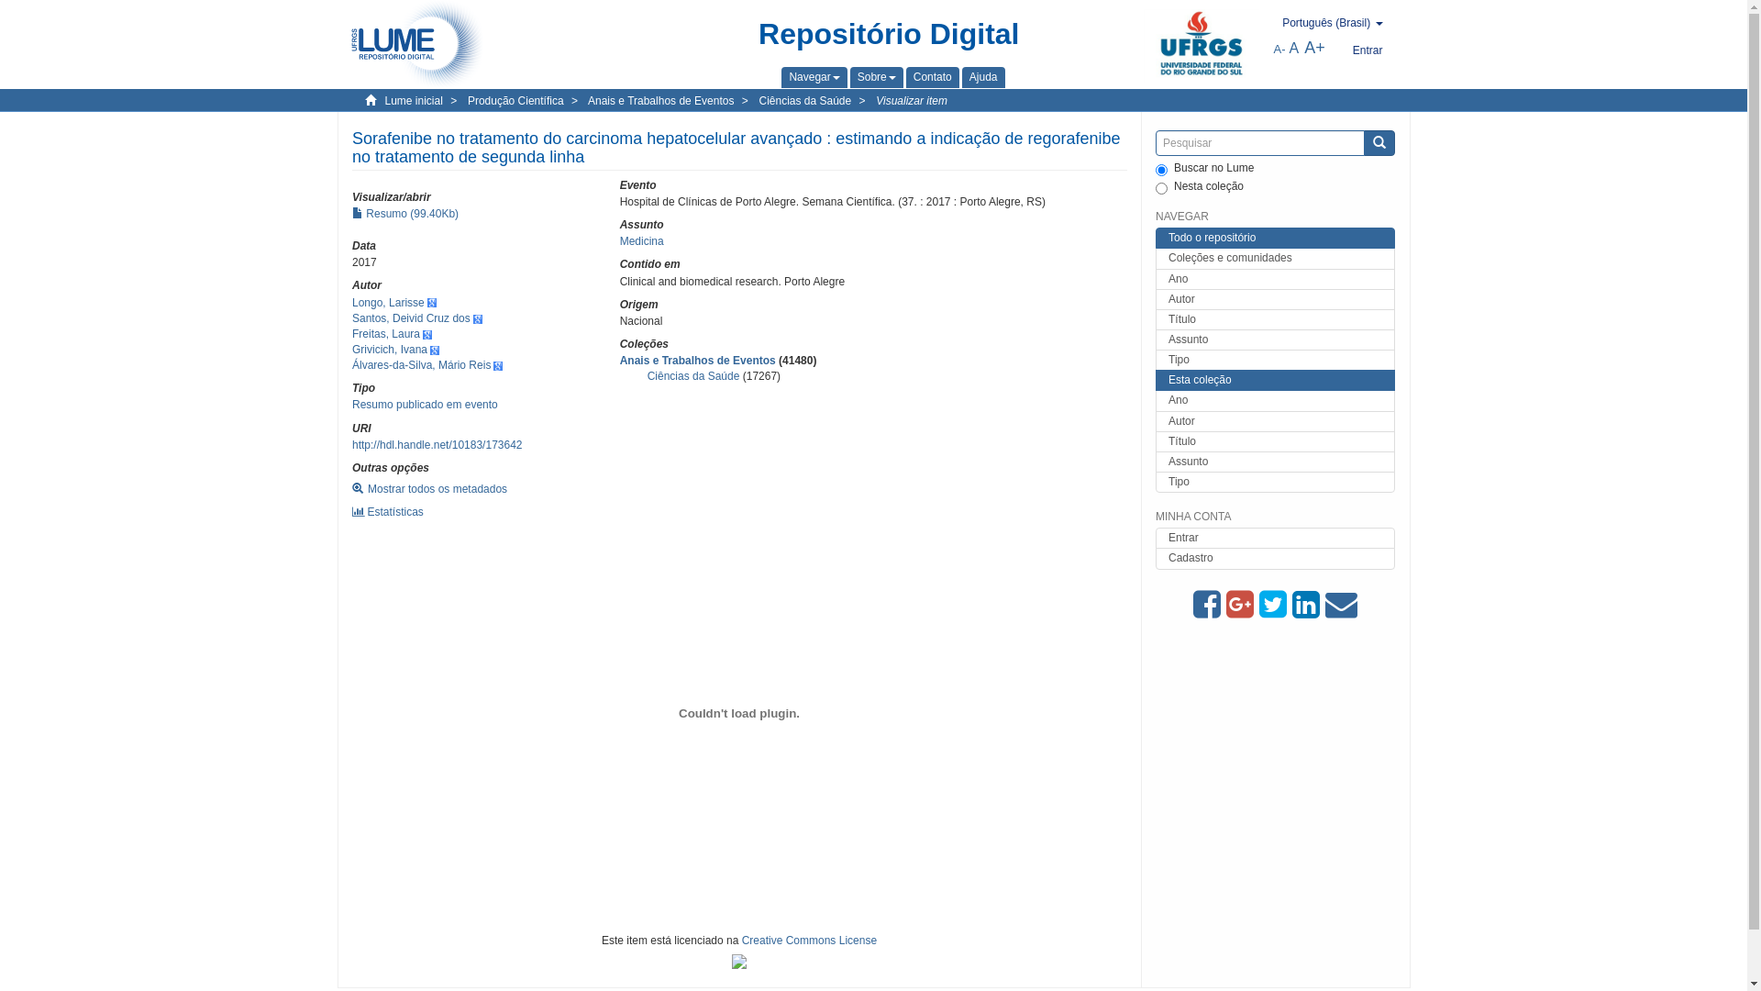 The height and width of the screenshot is (991, 1761). What do you see at coordinates (1280, 50) in the screenshot?
I see `A-` at bounding box center [1280, 50].